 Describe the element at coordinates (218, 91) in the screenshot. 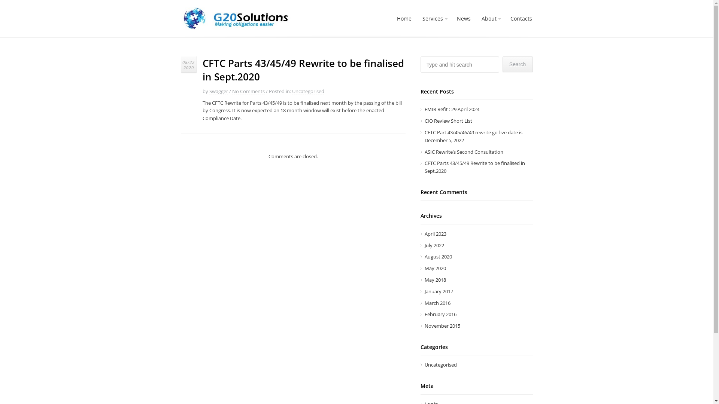

I see `Swagger` at that location.